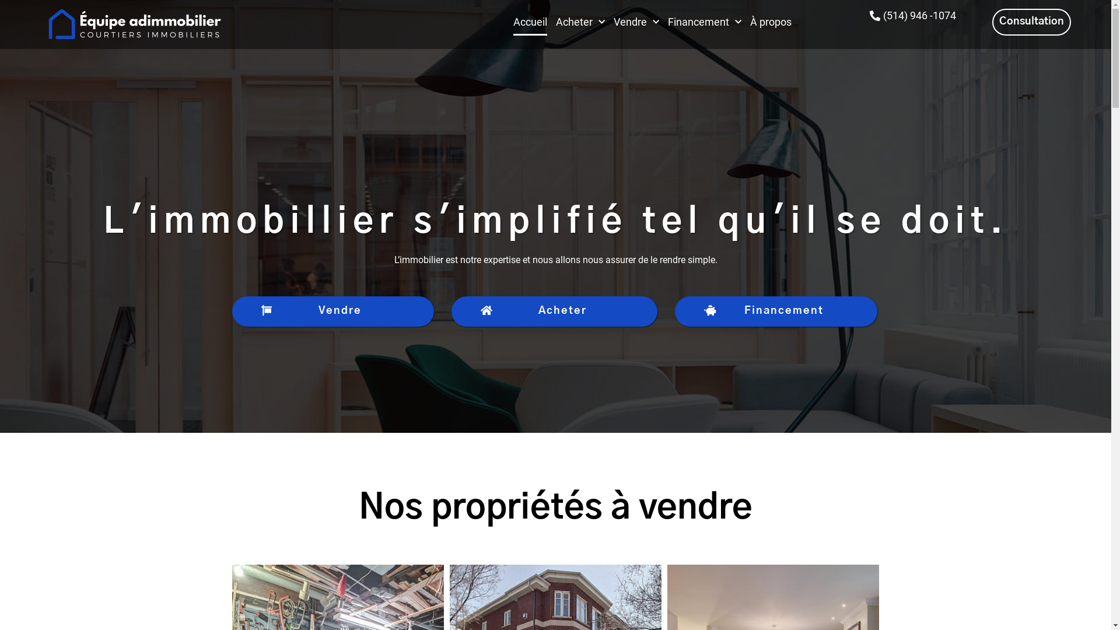  What do you see at coordinates (1031, 22) in the screenshot?
I see `Consultation` at bounding box center [1031, 22].